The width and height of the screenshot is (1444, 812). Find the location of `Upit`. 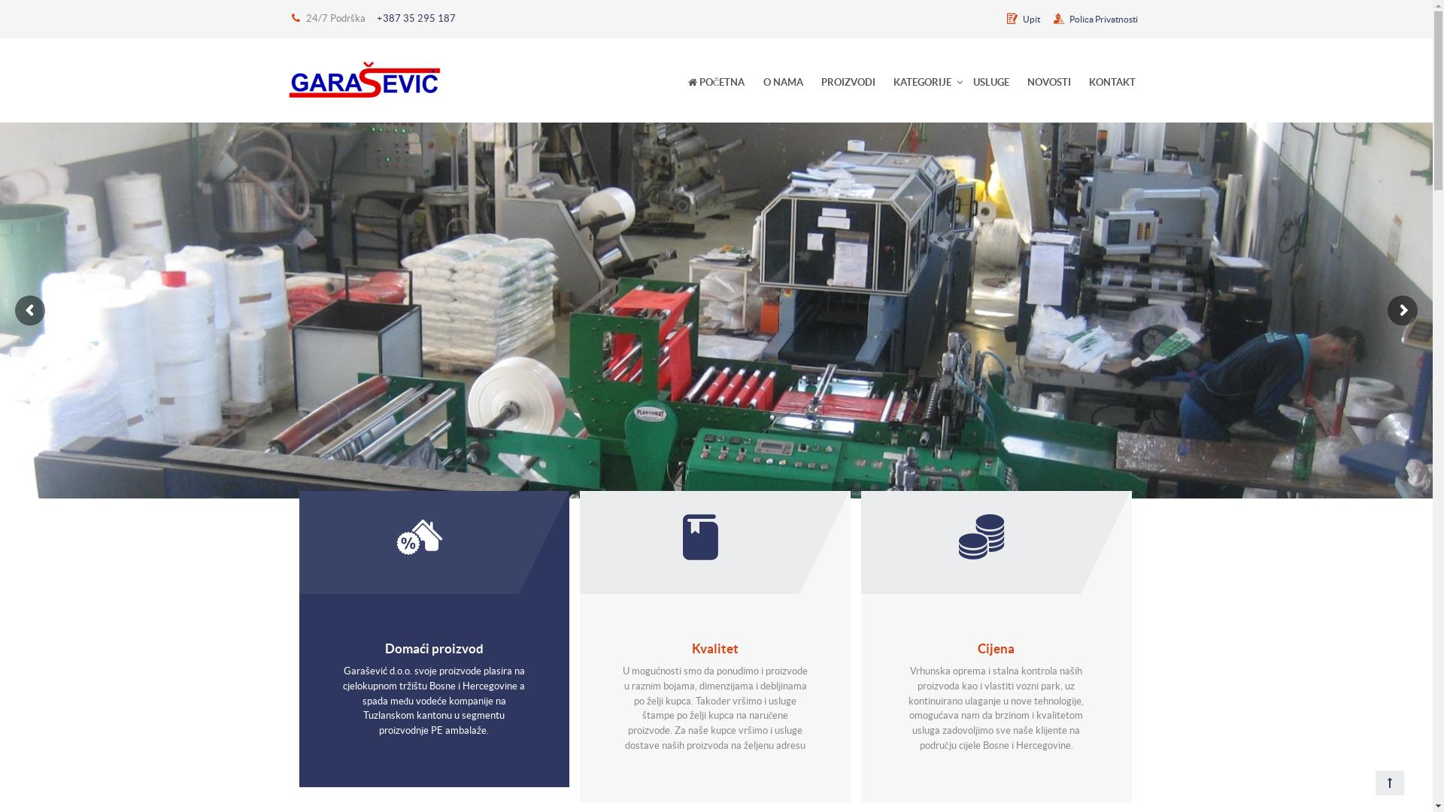

Upit is located at coordinates (1021, 20).